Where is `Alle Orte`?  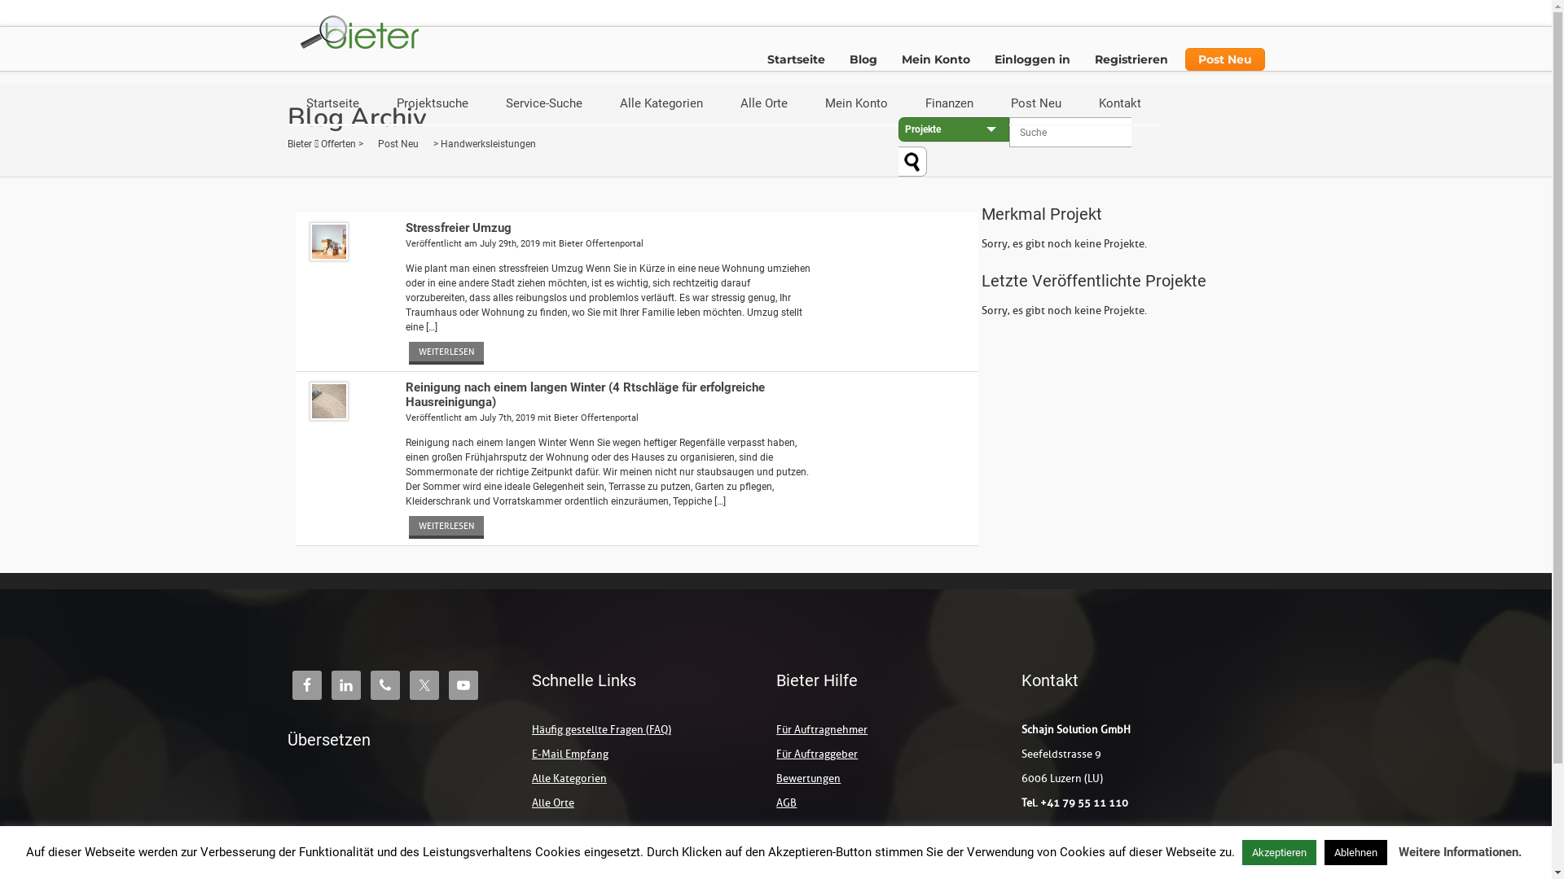 Alle Orte is located at coordinates (553, 802).